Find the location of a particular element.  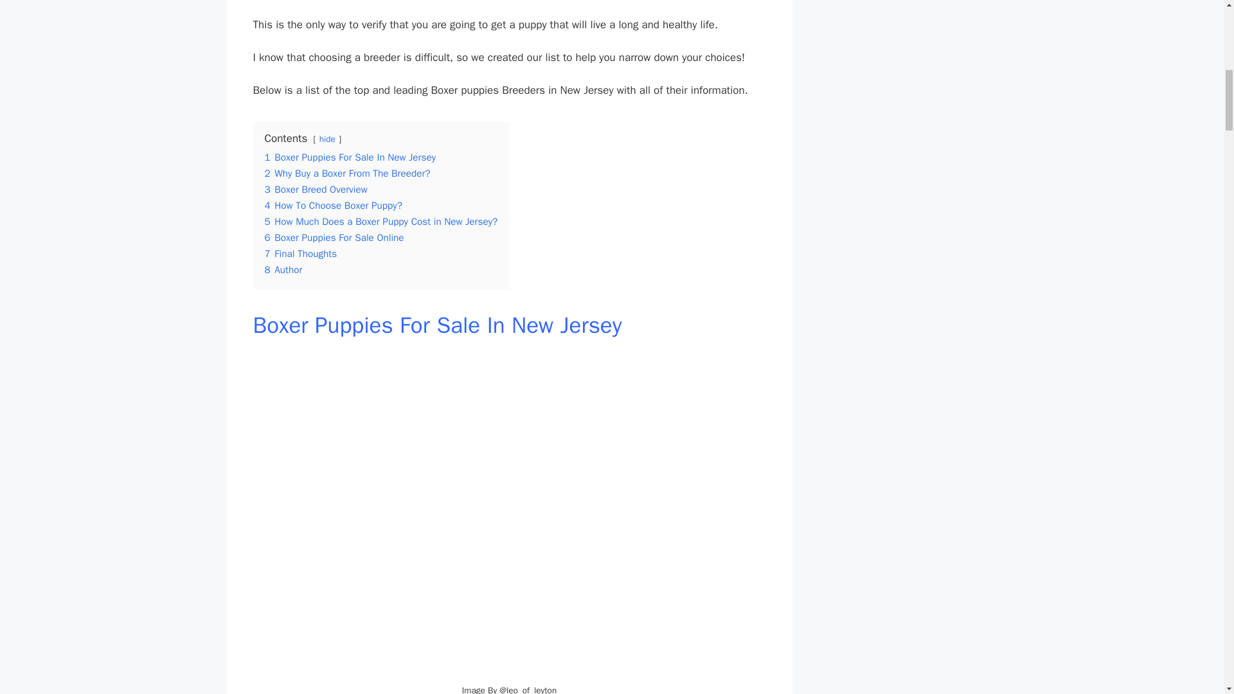

5 How Much Does a Boxer Puppy Cost in New Jersey? is located at coordinates (382, 221).